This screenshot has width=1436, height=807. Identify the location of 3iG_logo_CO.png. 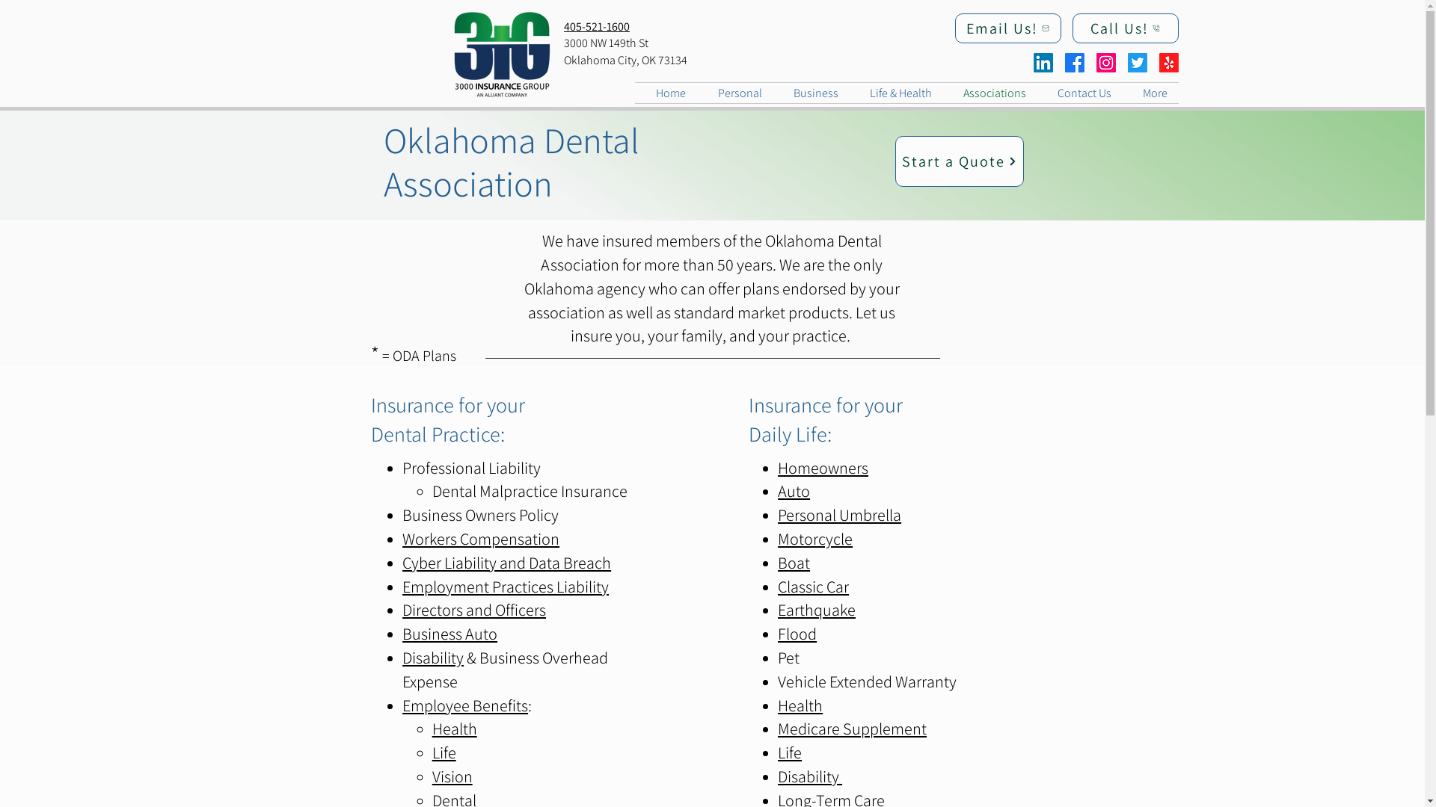
(501, 55).